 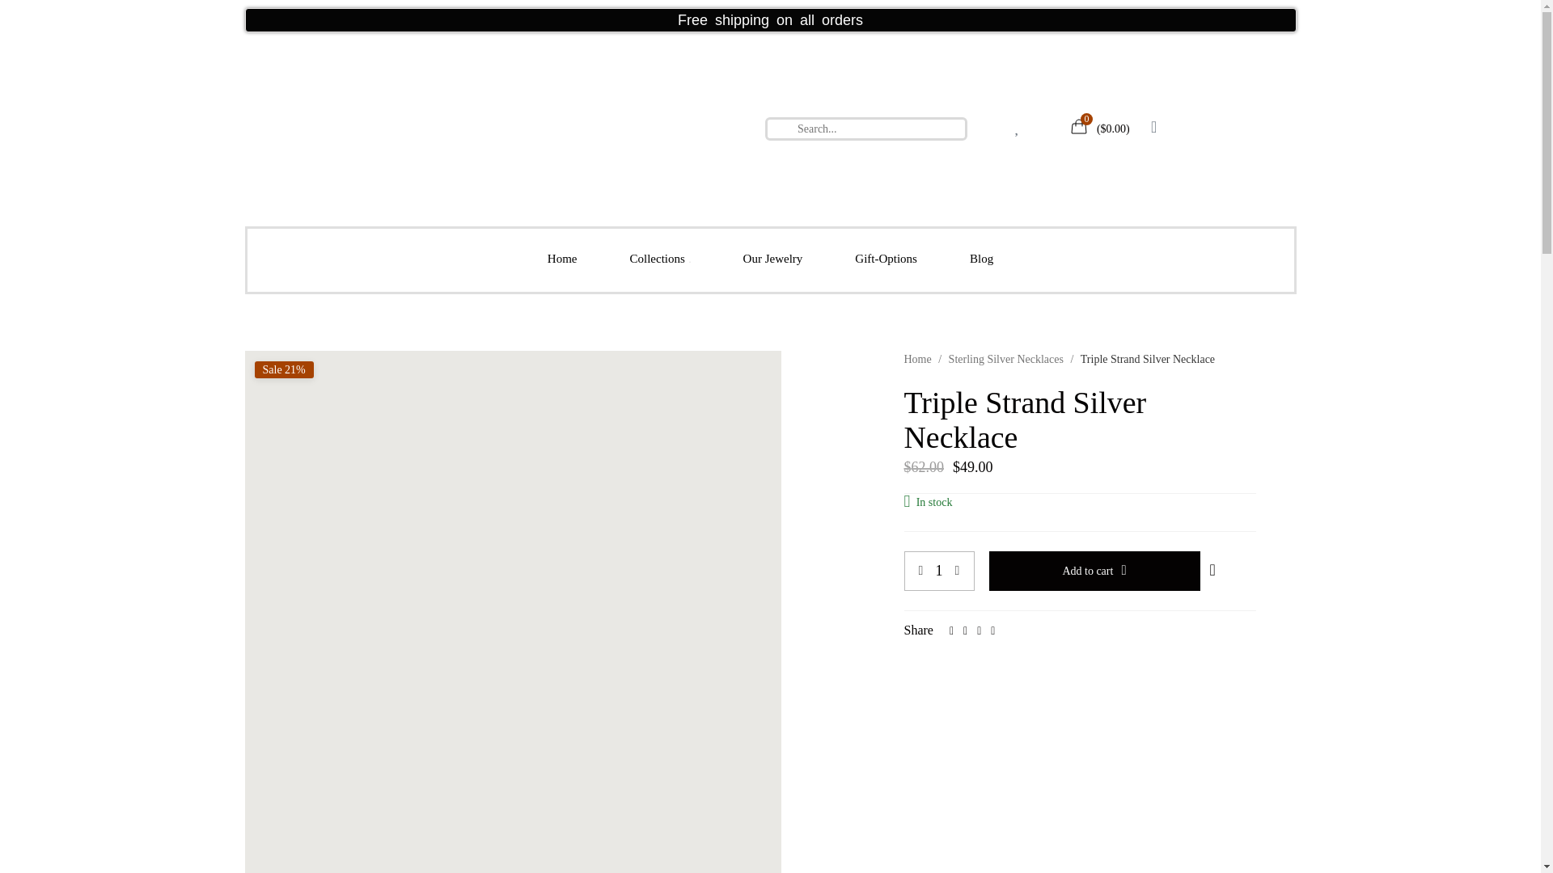 I want to click on Gift-Options, so click(x=886, y=259).